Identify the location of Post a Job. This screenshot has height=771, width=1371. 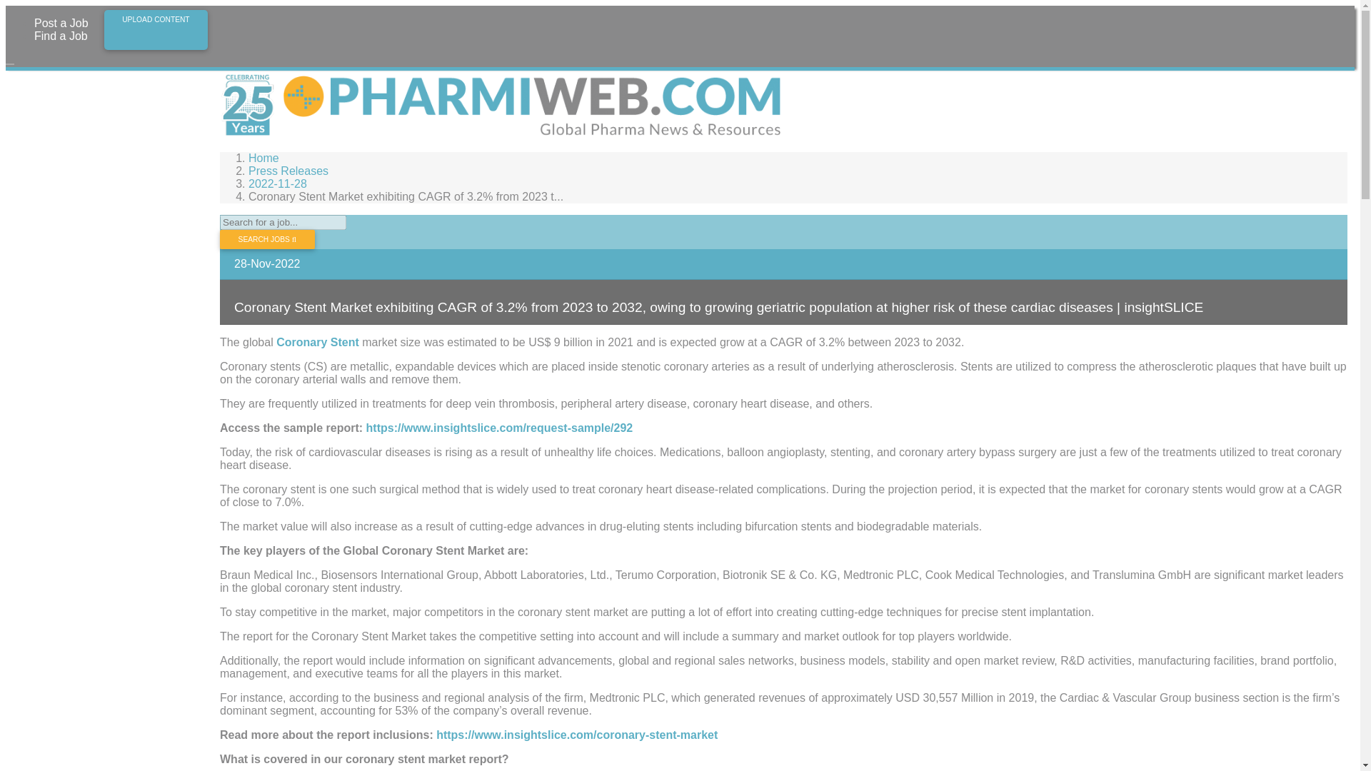
(67, 23).